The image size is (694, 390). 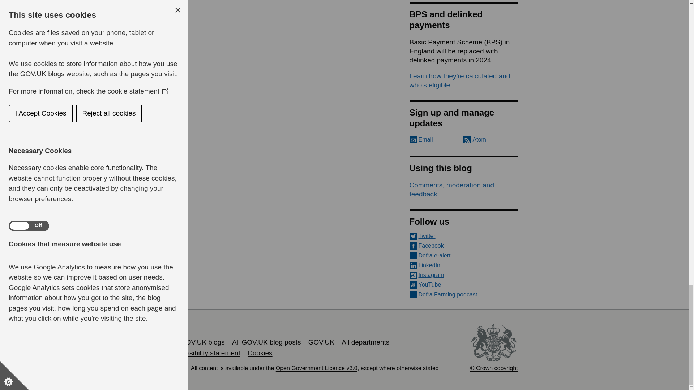 What do you see at coordinates (365, 342) in the screenshot?
I see `All departments` at bounding box center [365, 342].